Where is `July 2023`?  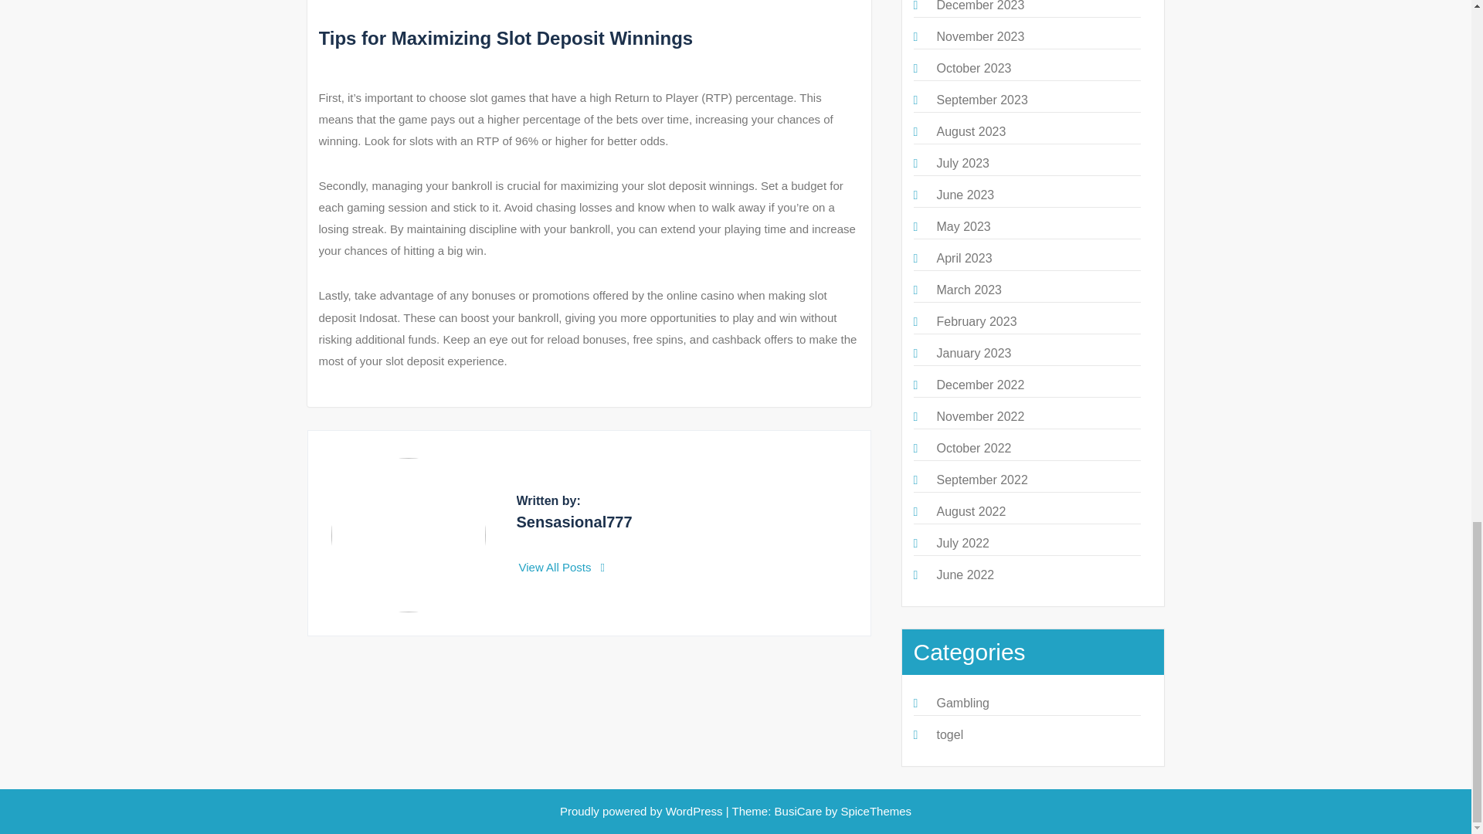
July 2023 is located at coordinates (962, 164).